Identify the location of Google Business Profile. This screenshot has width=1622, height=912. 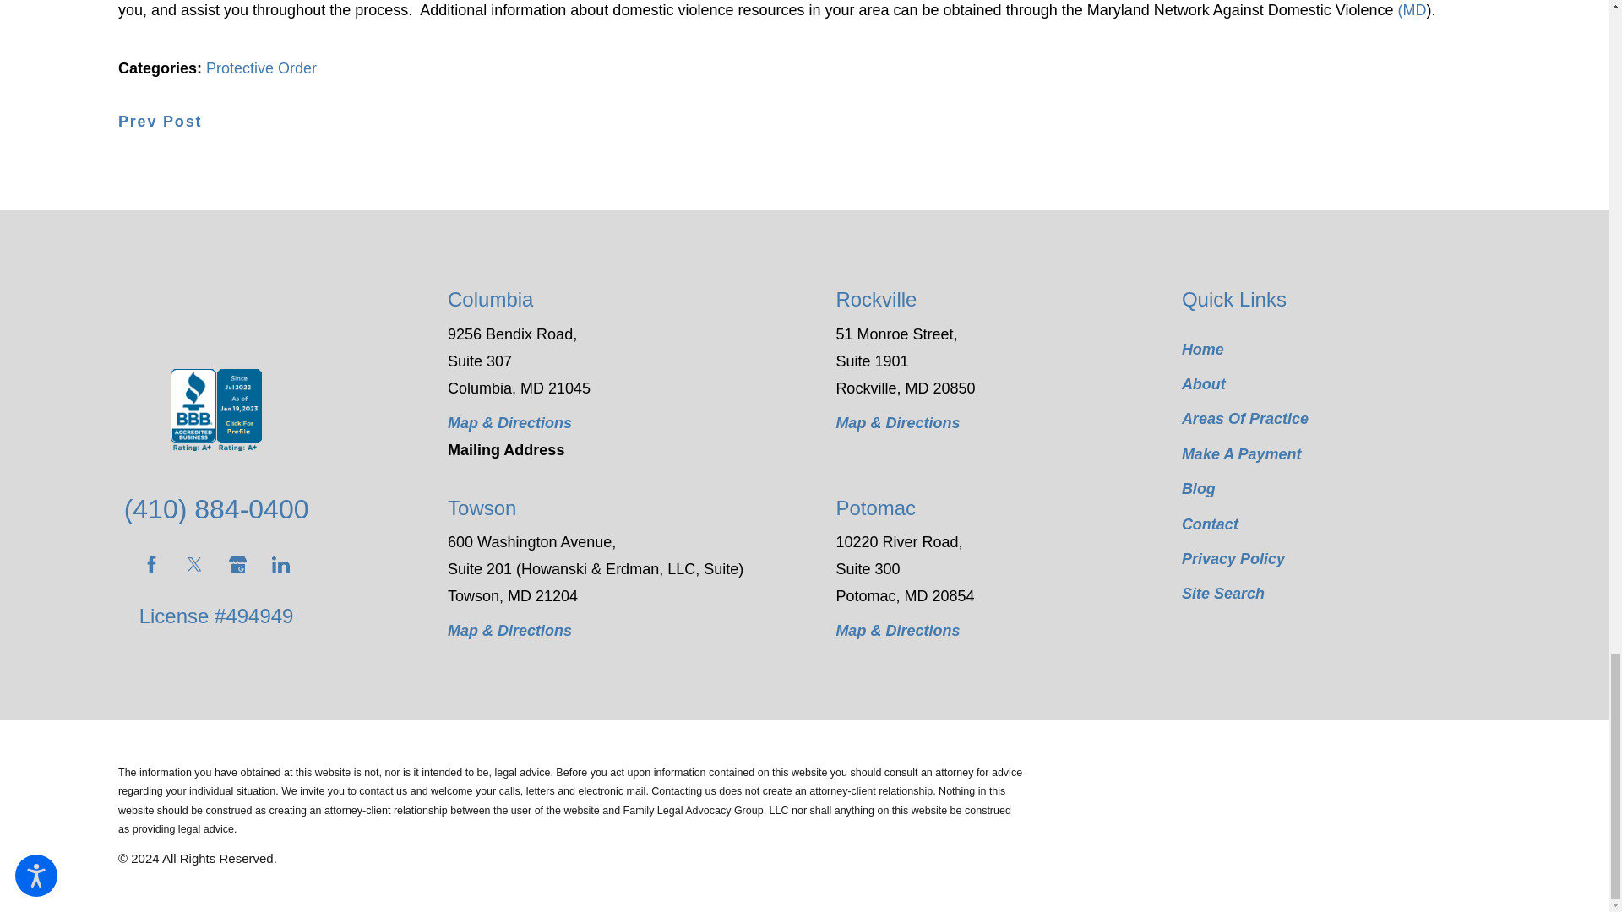
(237, 564).